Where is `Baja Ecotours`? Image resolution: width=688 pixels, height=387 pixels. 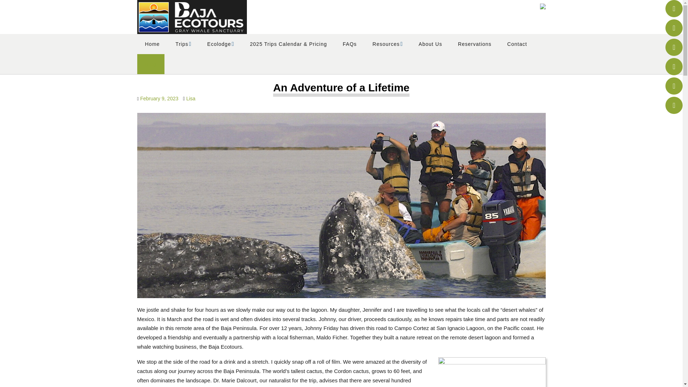 Baja Ecotours is located at coordinates (191, 17).